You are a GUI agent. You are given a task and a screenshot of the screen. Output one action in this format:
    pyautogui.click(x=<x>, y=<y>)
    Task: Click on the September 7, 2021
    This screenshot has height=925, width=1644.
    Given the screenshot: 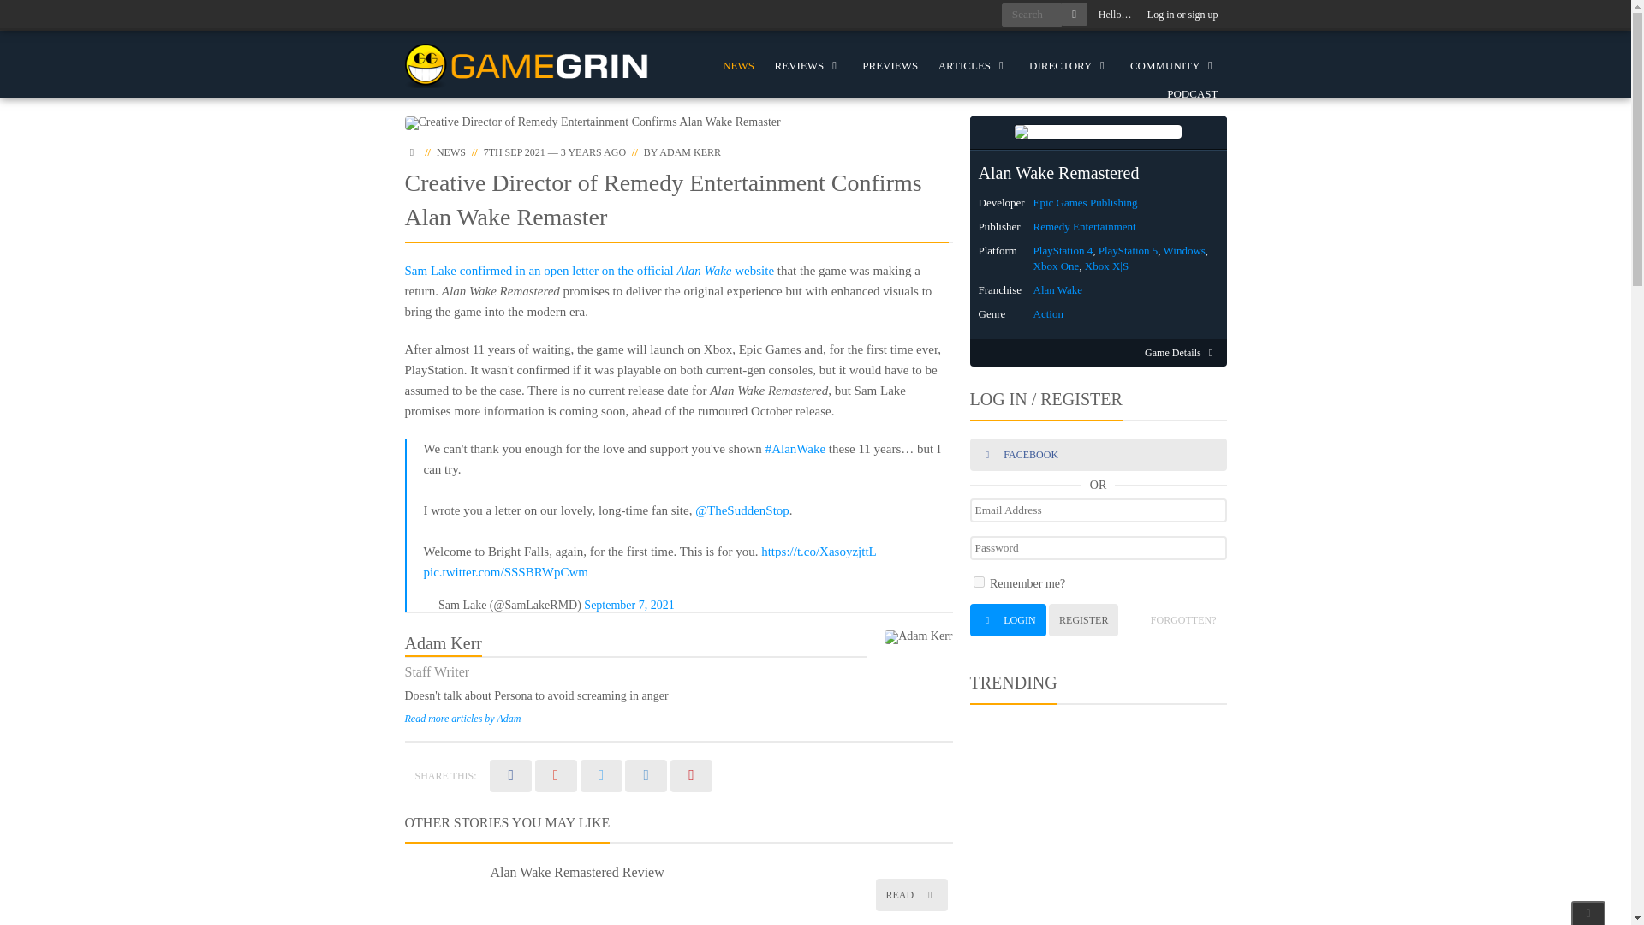 What is the action you would take?
    pyautogui.click(x=628, y=605)
    